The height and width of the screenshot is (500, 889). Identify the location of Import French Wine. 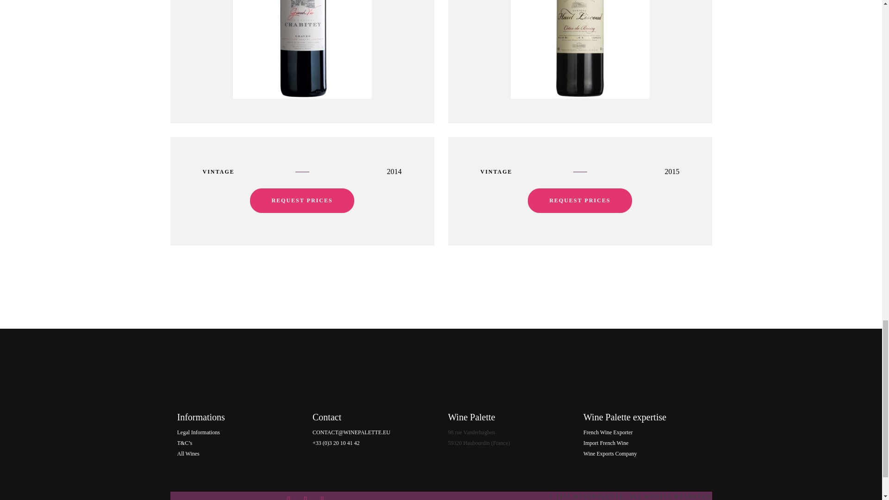
(606, 443).